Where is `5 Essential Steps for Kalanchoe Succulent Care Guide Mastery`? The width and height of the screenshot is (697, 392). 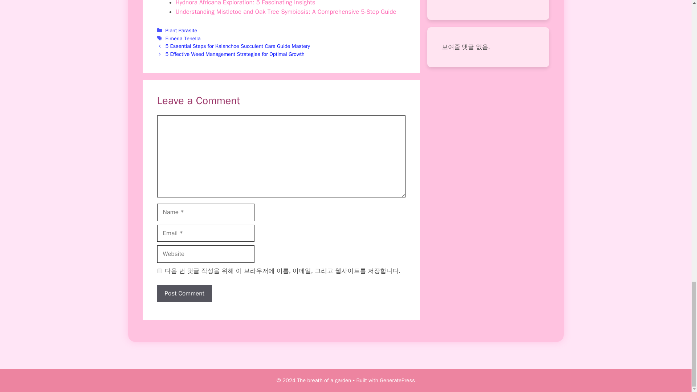 5 Essential Steps for Kalanchoe Succulent Care Guide Mastery is located at coordinates (238, 46).